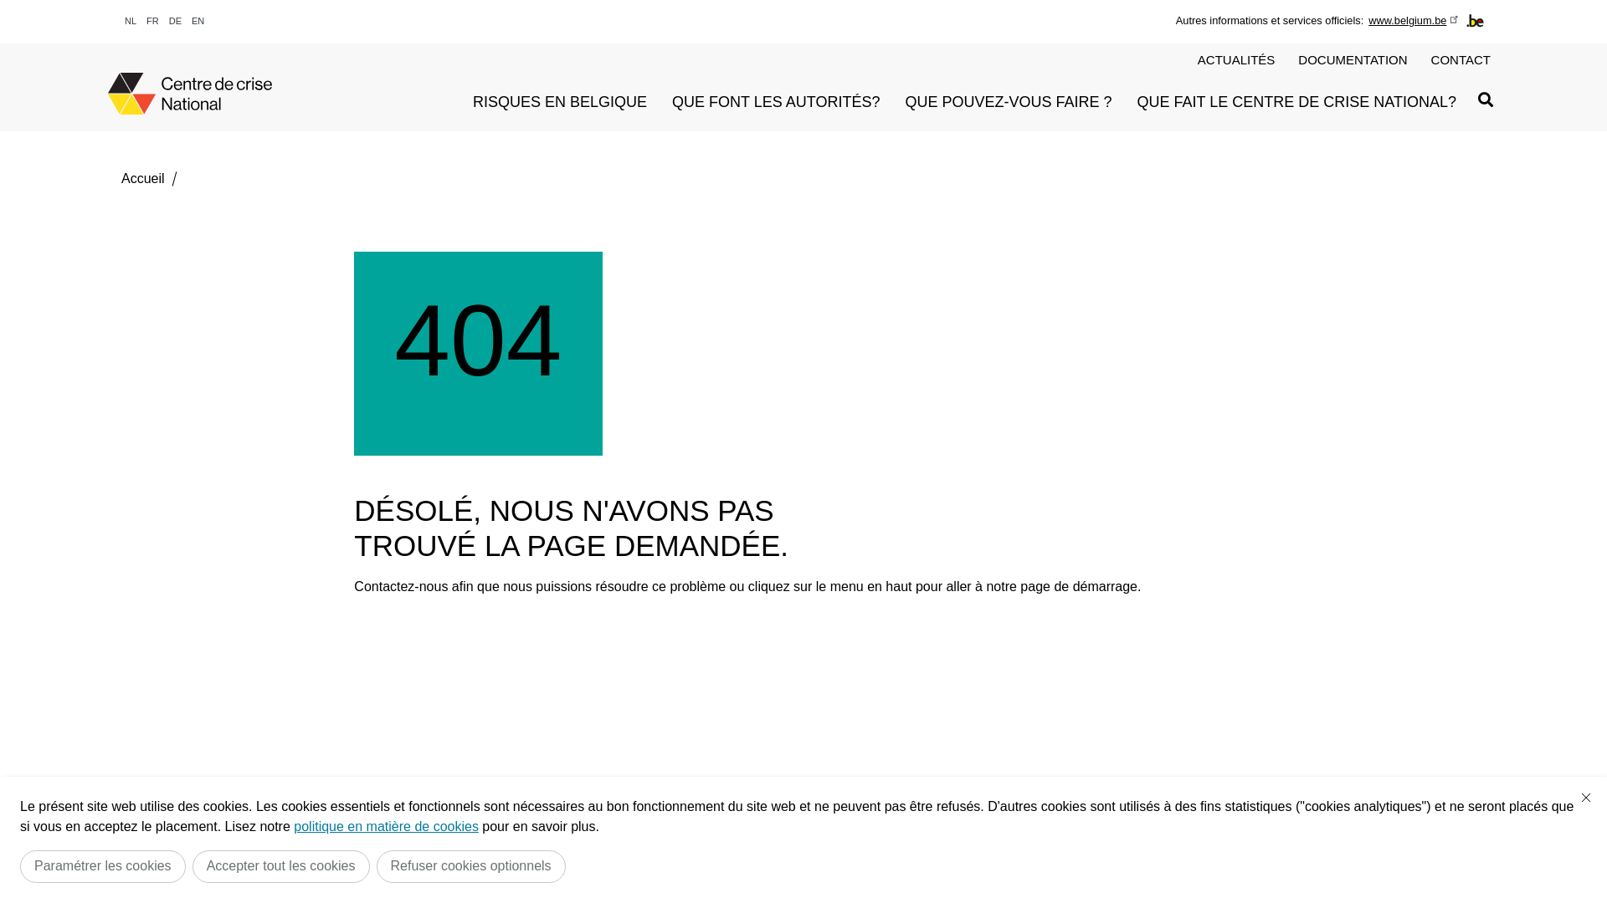 The height and width of the screenshot is (903, 1607). I want to click on NL, so click(131, 22).